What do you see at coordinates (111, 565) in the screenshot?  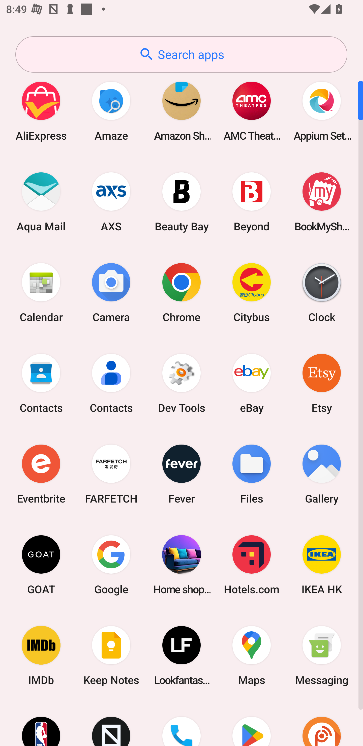 I see `Google` at bounding box center [111, 565].